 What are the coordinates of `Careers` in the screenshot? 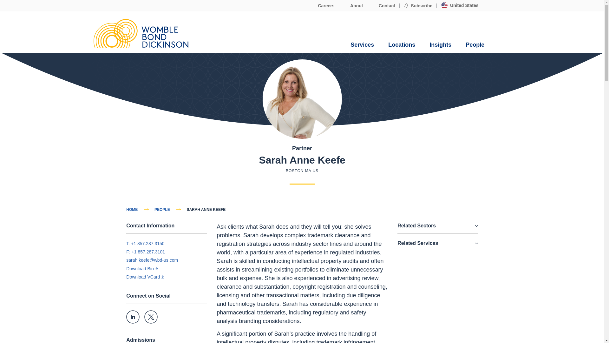 It's located at (323, 6).